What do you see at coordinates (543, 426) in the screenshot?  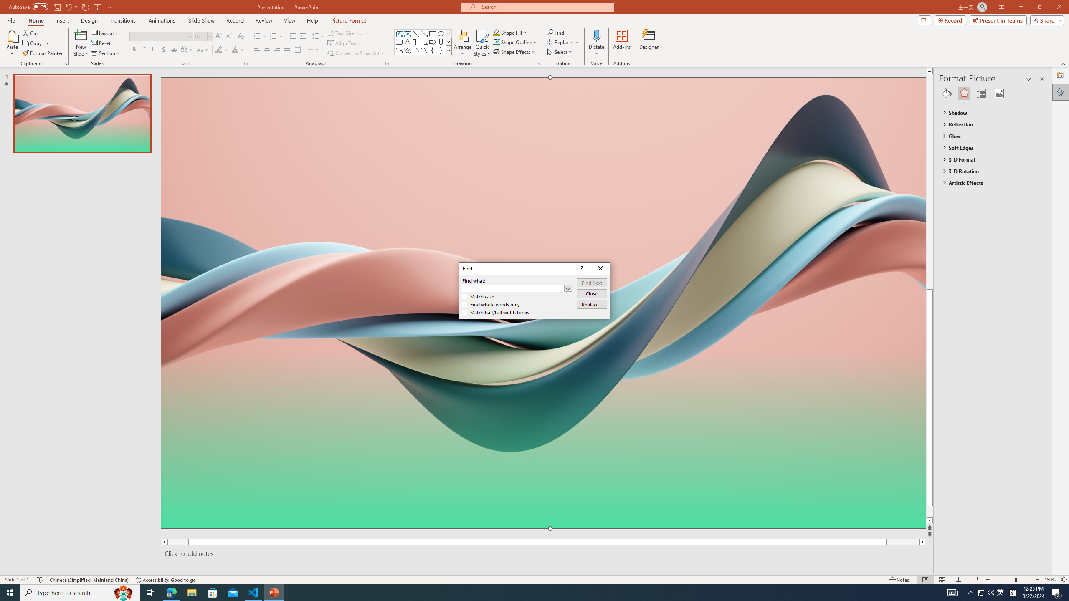 I see `Decorative Locked` at bounding box center [543, 426].